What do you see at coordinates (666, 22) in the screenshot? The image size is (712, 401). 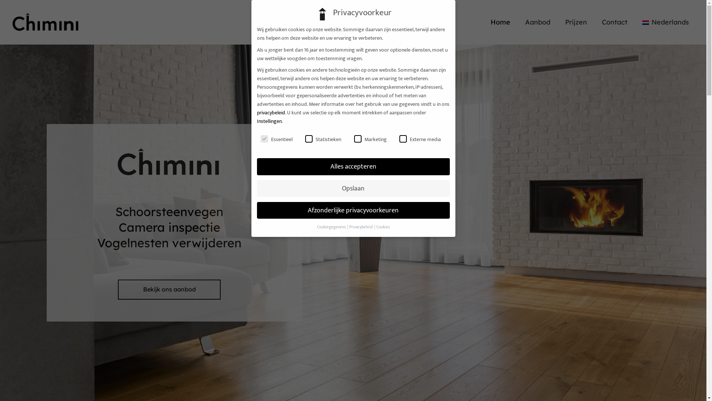 I see `Nederlands` at bounding box center [666, 22].